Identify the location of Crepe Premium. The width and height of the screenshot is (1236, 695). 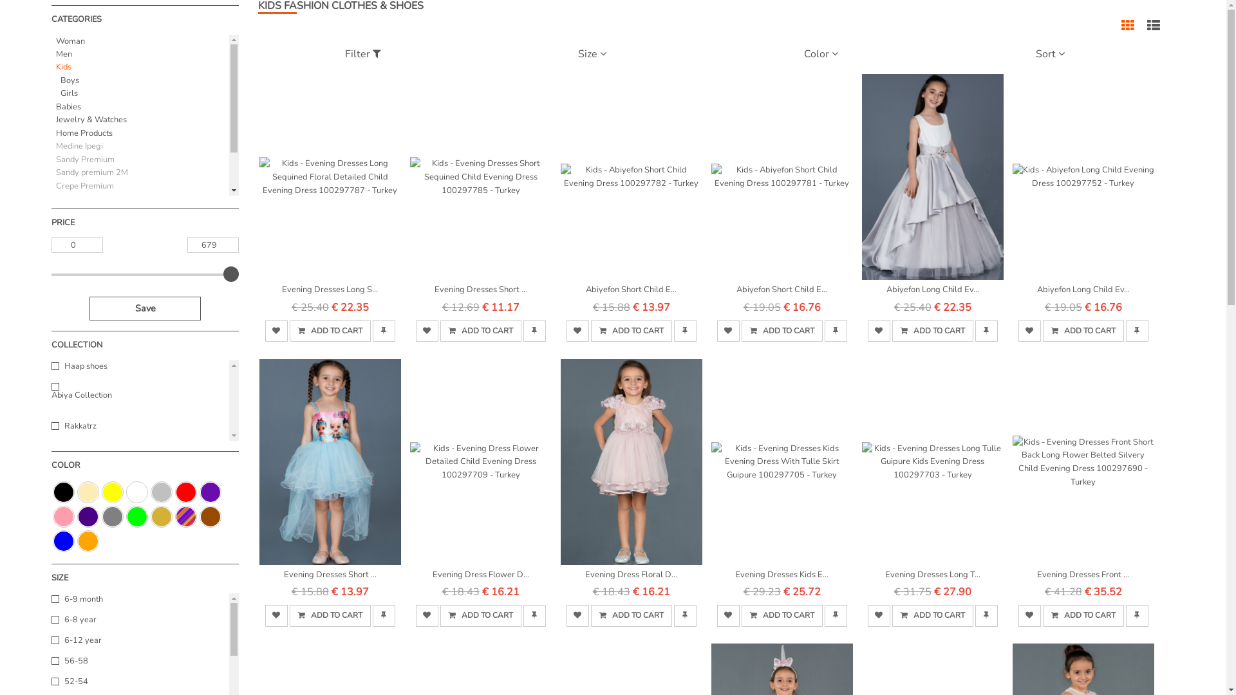
(84, 186).